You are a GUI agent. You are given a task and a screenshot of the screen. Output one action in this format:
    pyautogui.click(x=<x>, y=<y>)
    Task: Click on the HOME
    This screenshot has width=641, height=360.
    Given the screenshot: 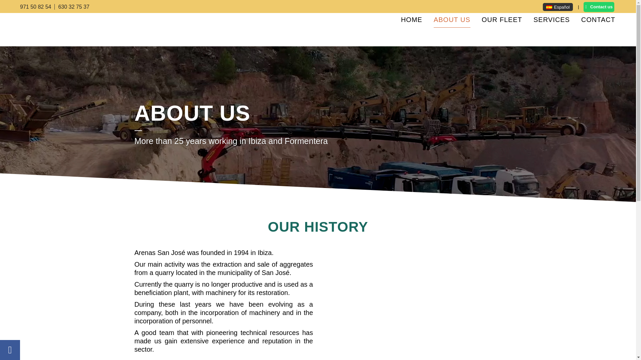 What is the action you would take?
    pyautogui.click(x=412, y=19)
    